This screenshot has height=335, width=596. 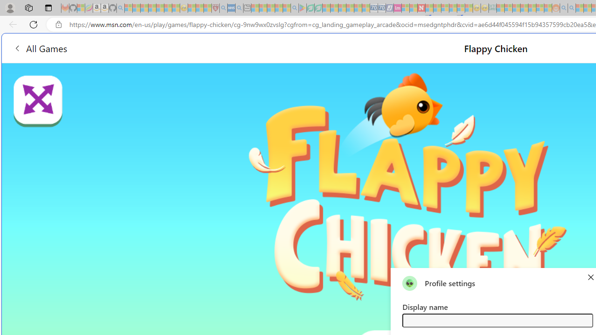 What do you see at coordinates (239, 8) in the screenshot?
I see `utah sues federal government - Search - Sleeping` at bounding box center [239, 8].